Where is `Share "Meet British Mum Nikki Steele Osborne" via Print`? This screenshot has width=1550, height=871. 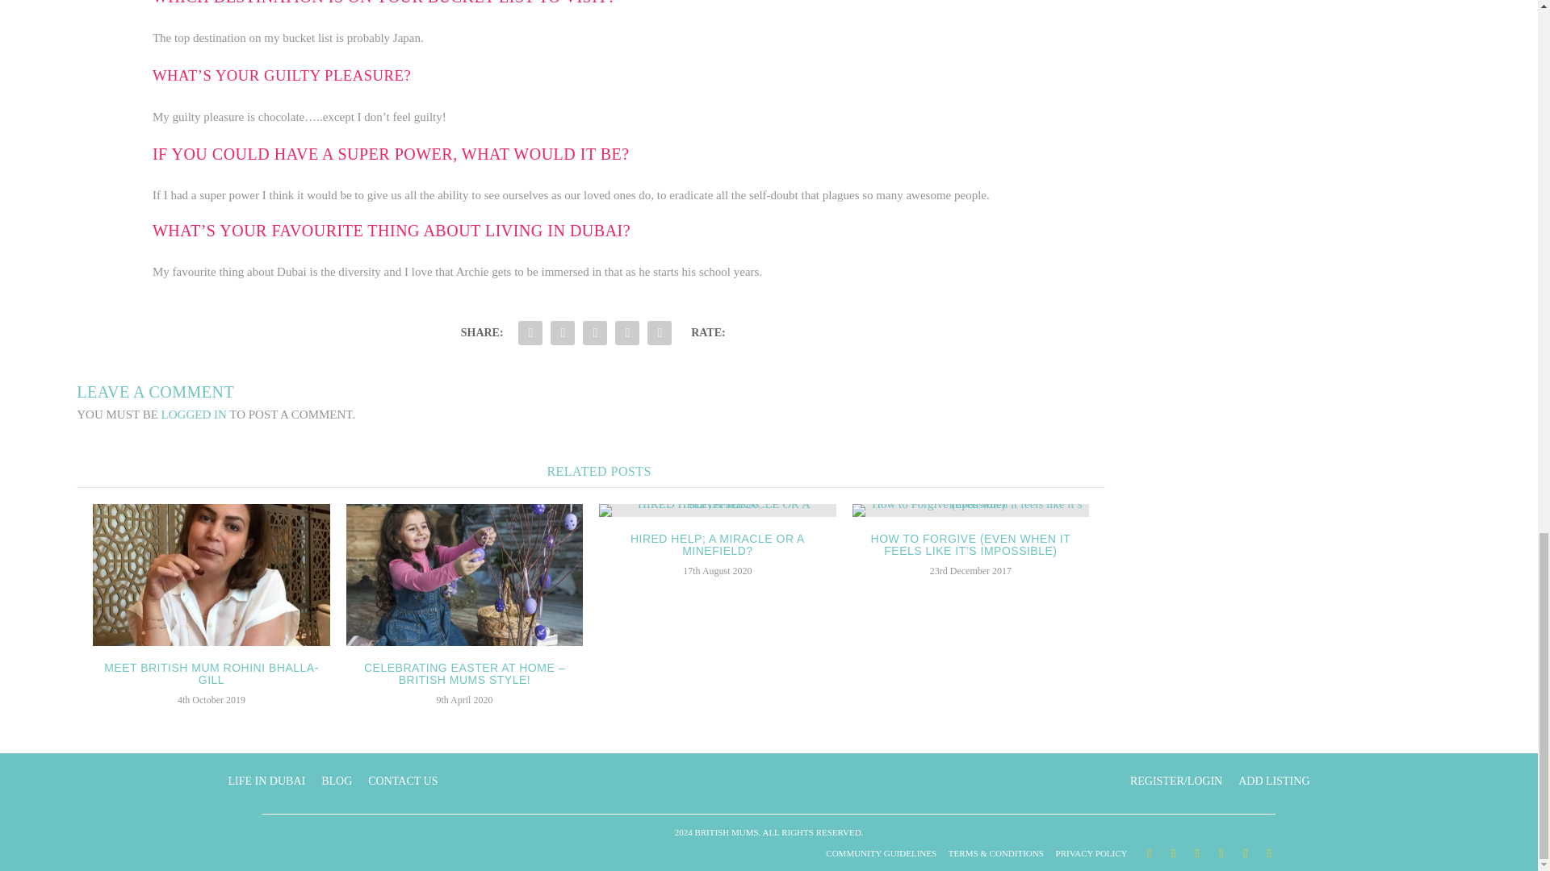 Share "Meet British Mum Nikki Steele Osborne" via Print is located at coordinates (659, 333).